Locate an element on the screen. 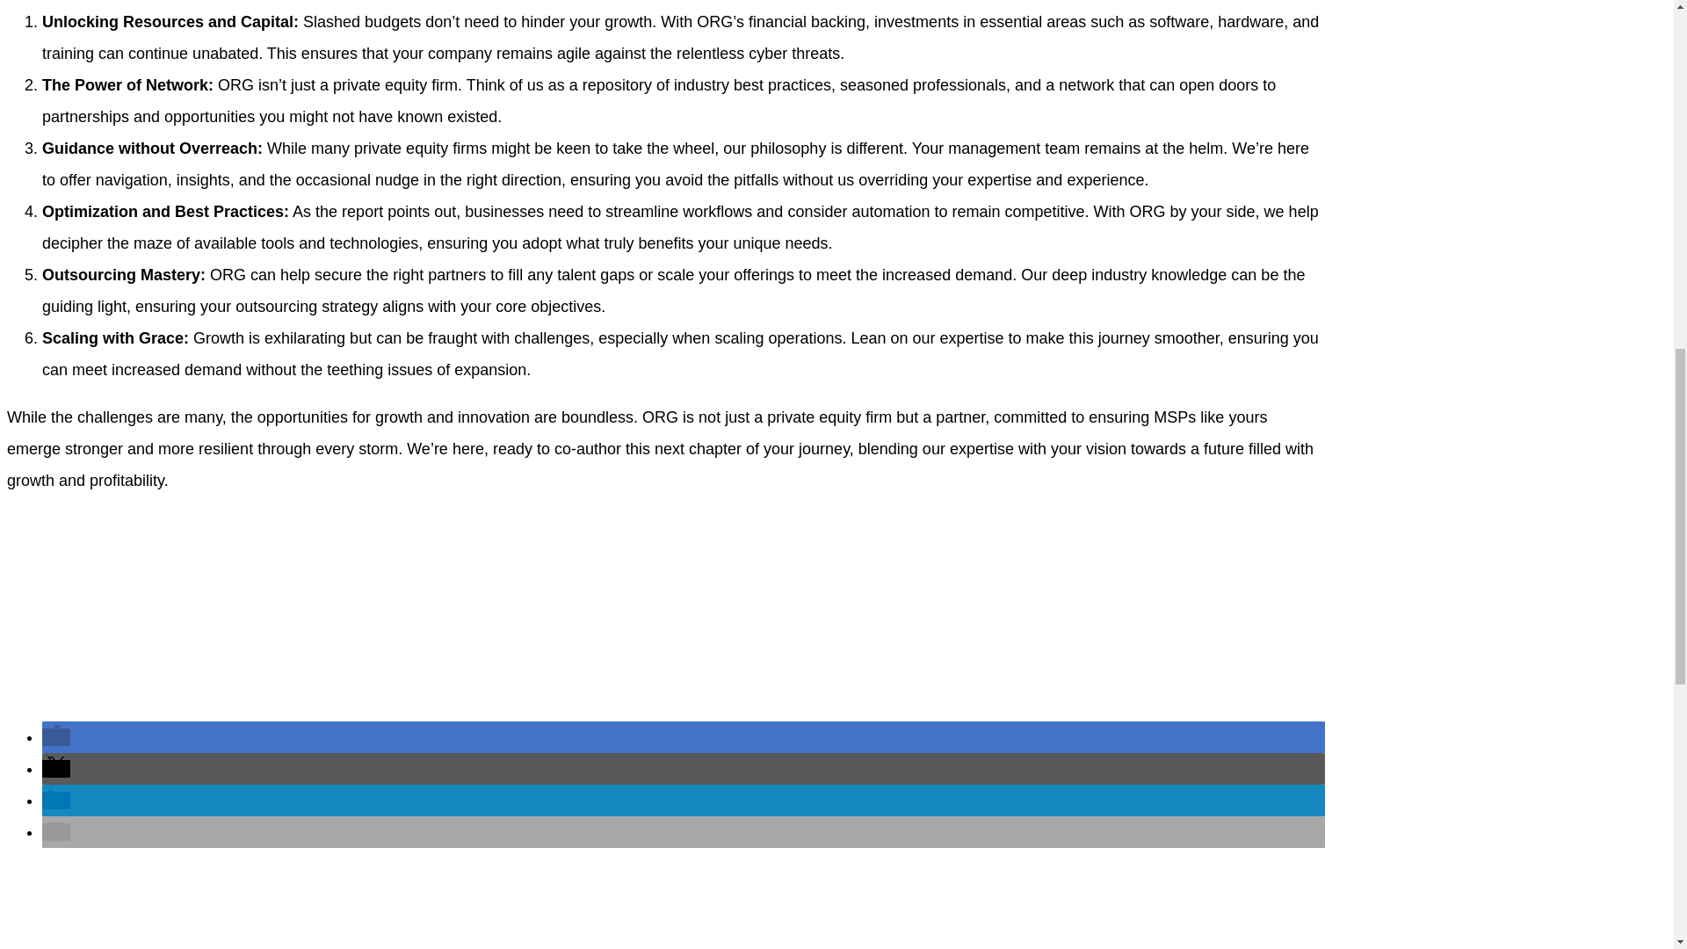  Send by email is located at coordinates (56, 831).